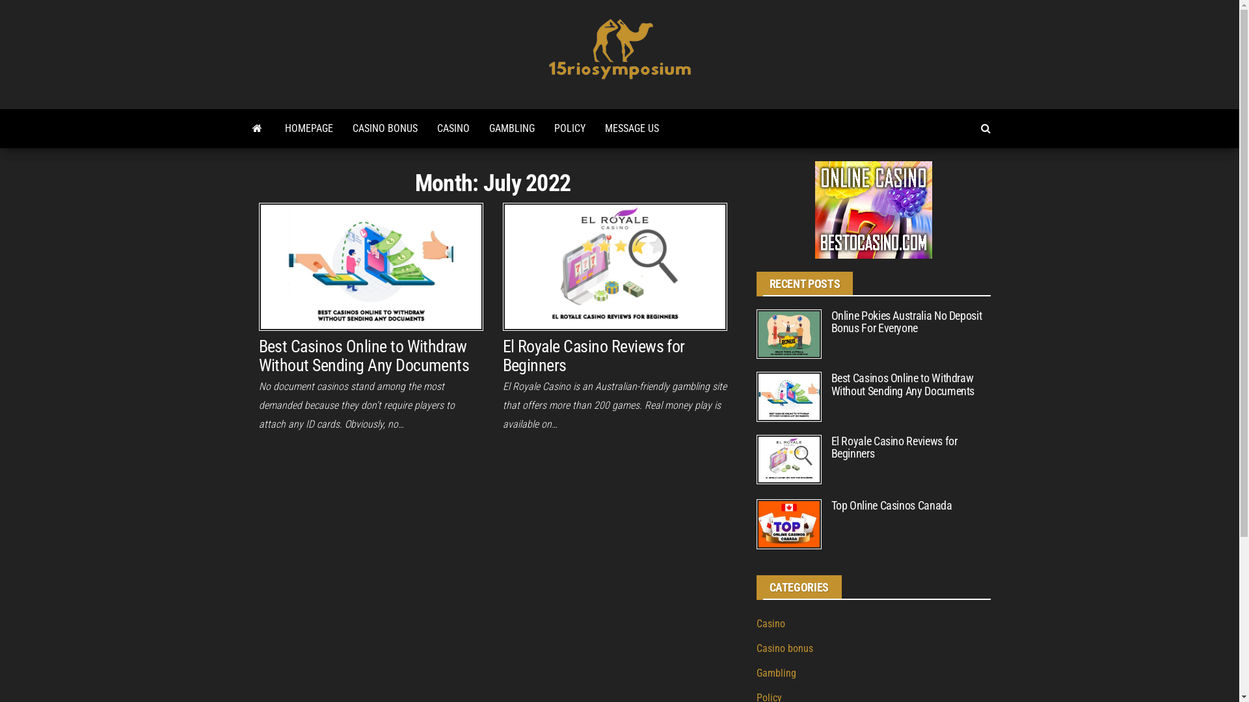  What do you see at coordinates (614, 266) in the screenshot?
I see `El Royale Casino Reviews for Beginners` at bounding box center [614, 266].